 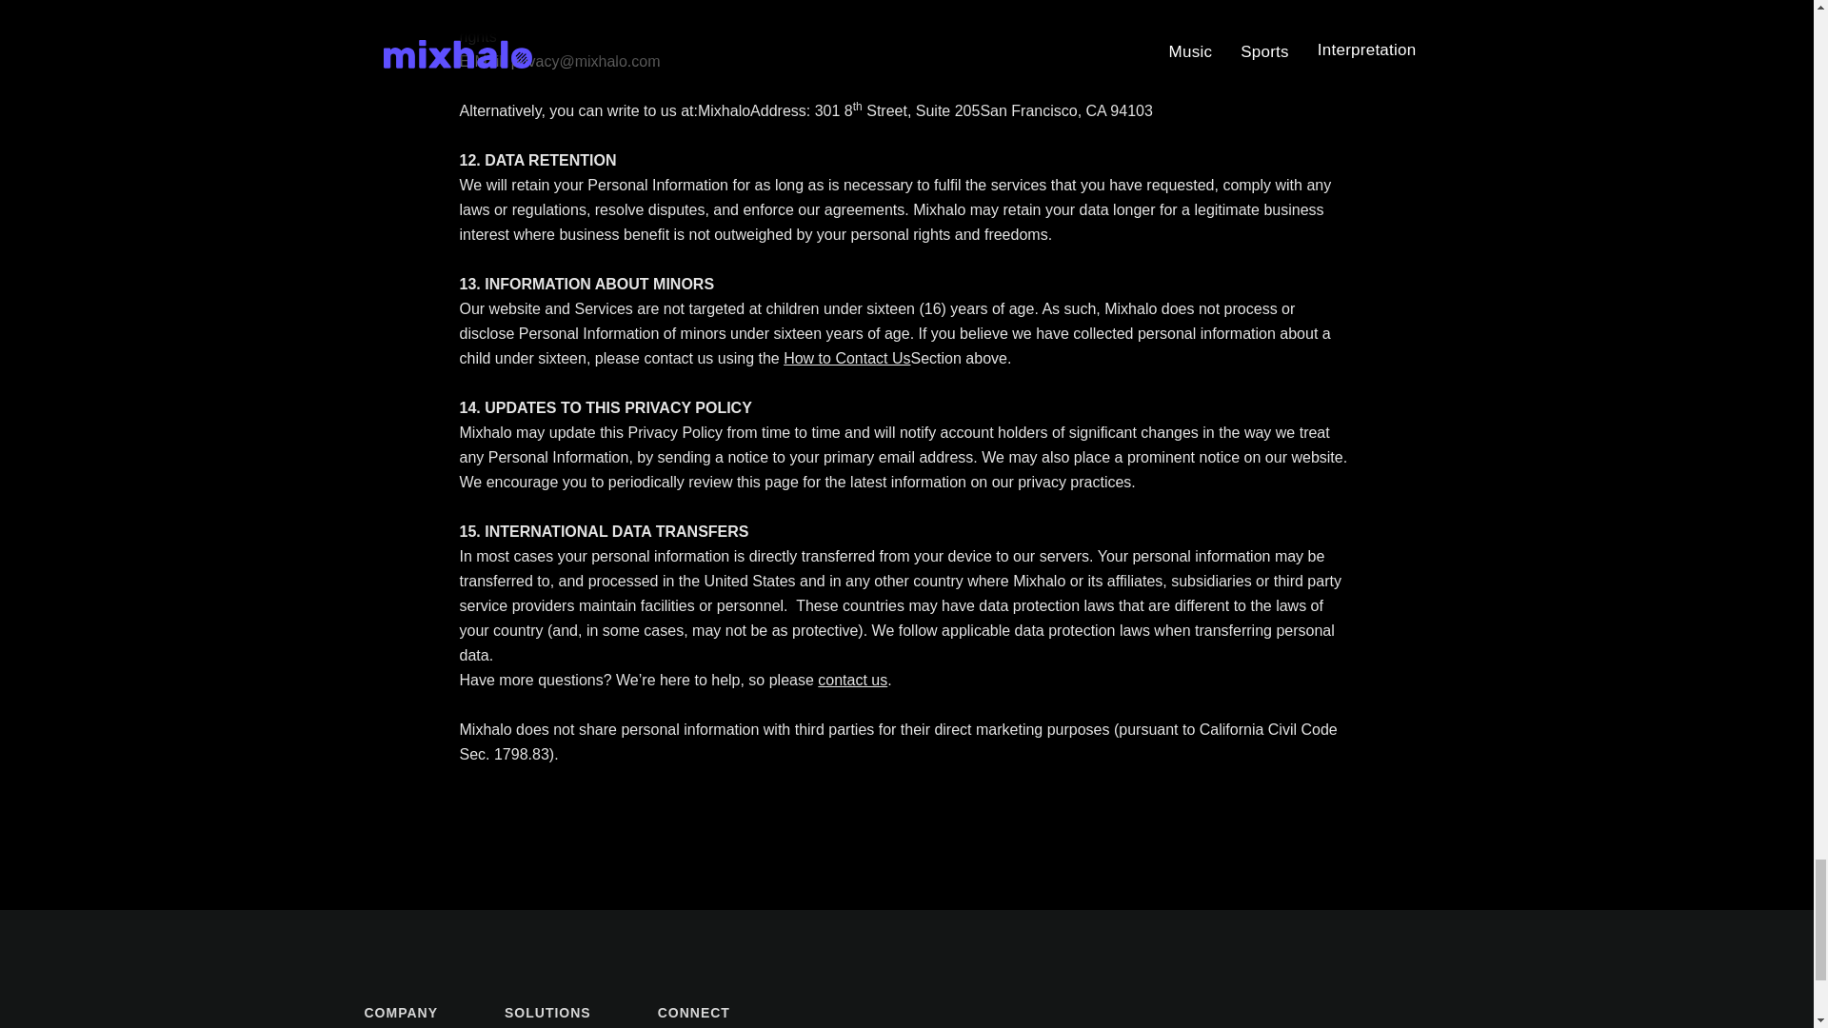 I want to click on How to Contact Us, so click(x=847, y=358).